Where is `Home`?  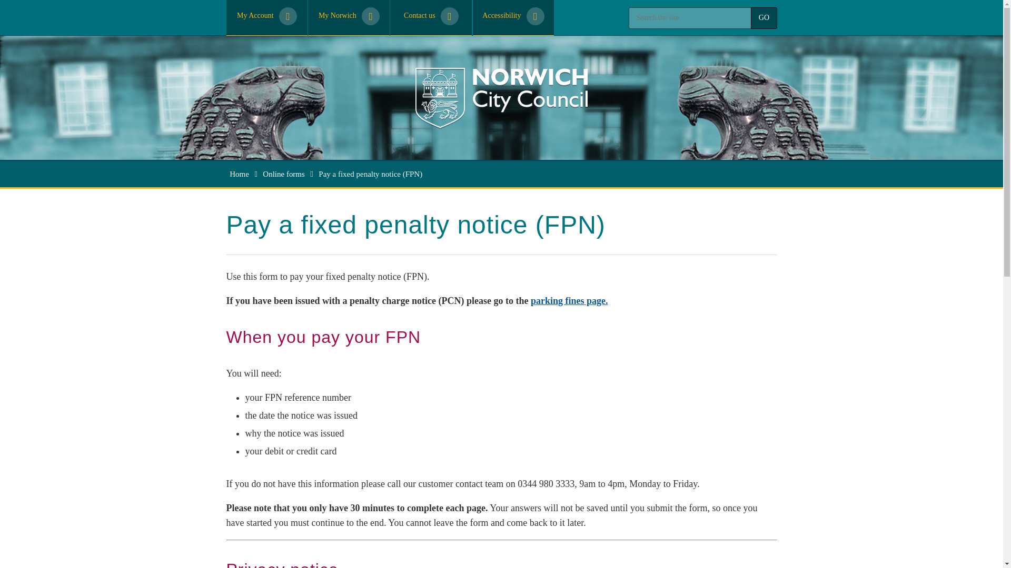
Home is located at coordinates (239, 174).